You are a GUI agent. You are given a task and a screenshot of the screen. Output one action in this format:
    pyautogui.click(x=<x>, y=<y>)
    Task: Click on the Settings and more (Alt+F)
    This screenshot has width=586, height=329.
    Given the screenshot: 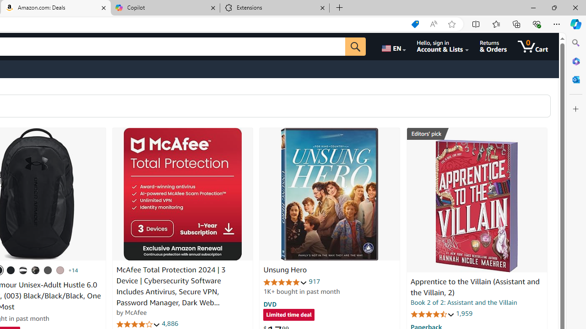 What is the action you would take?
    pyautogui.click(x=557, y=24)
    